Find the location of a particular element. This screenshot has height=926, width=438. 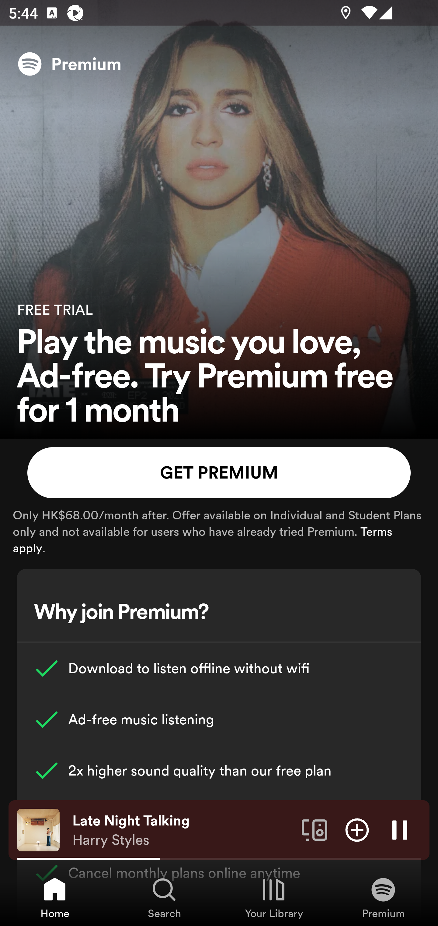

Connect to a device. Opens the devices menu is located at coordinates (315, 829).